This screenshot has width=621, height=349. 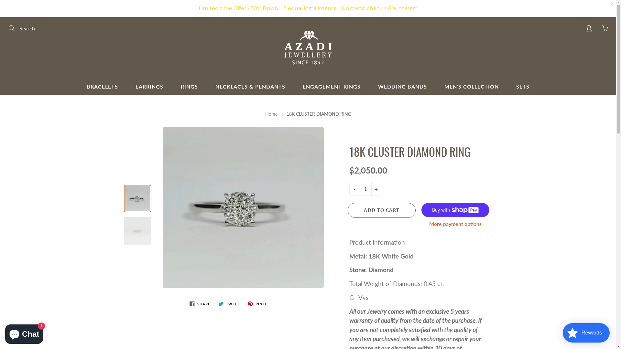 What do you see at coordinates (102, 87) in the screenshot?
I see `BRACELETS` at bounding box center [102, 87].